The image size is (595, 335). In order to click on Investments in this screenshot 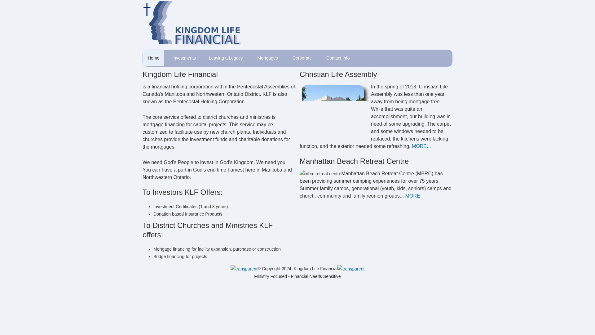, I will do `click(184, 58)`.